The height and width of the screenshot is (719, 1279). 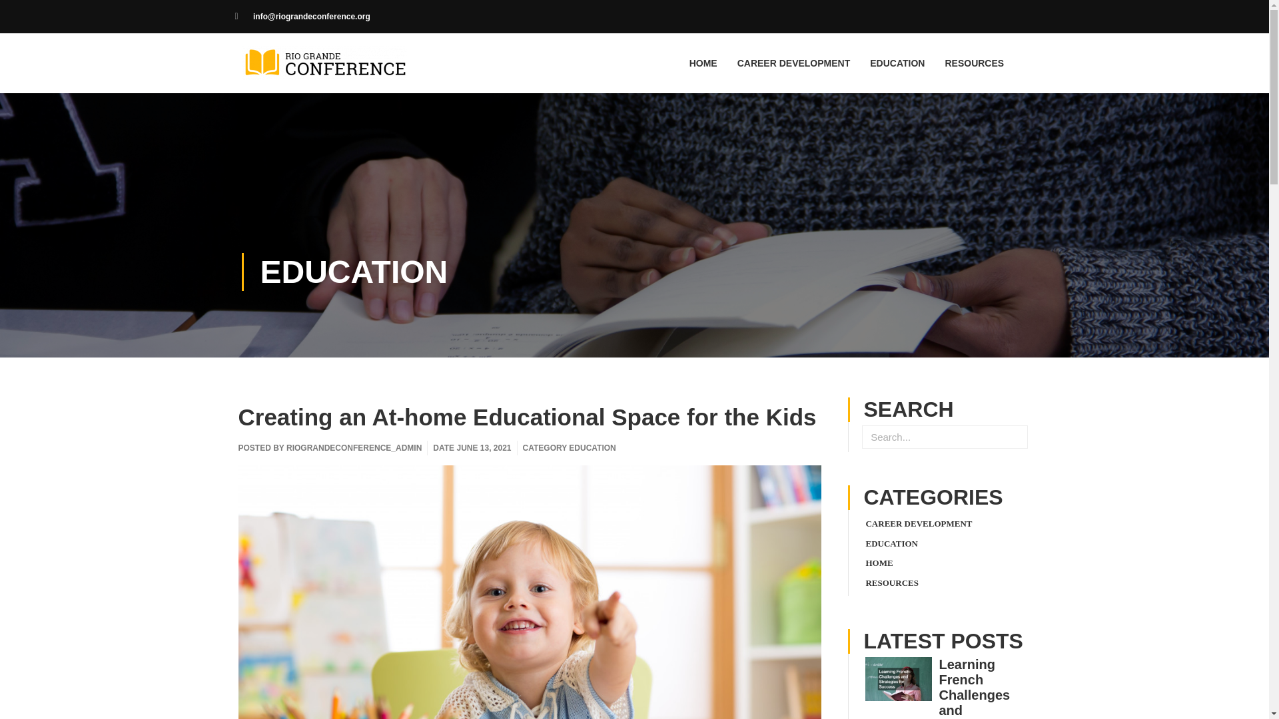 I want to click on Search, so click(x=1015, y=437).